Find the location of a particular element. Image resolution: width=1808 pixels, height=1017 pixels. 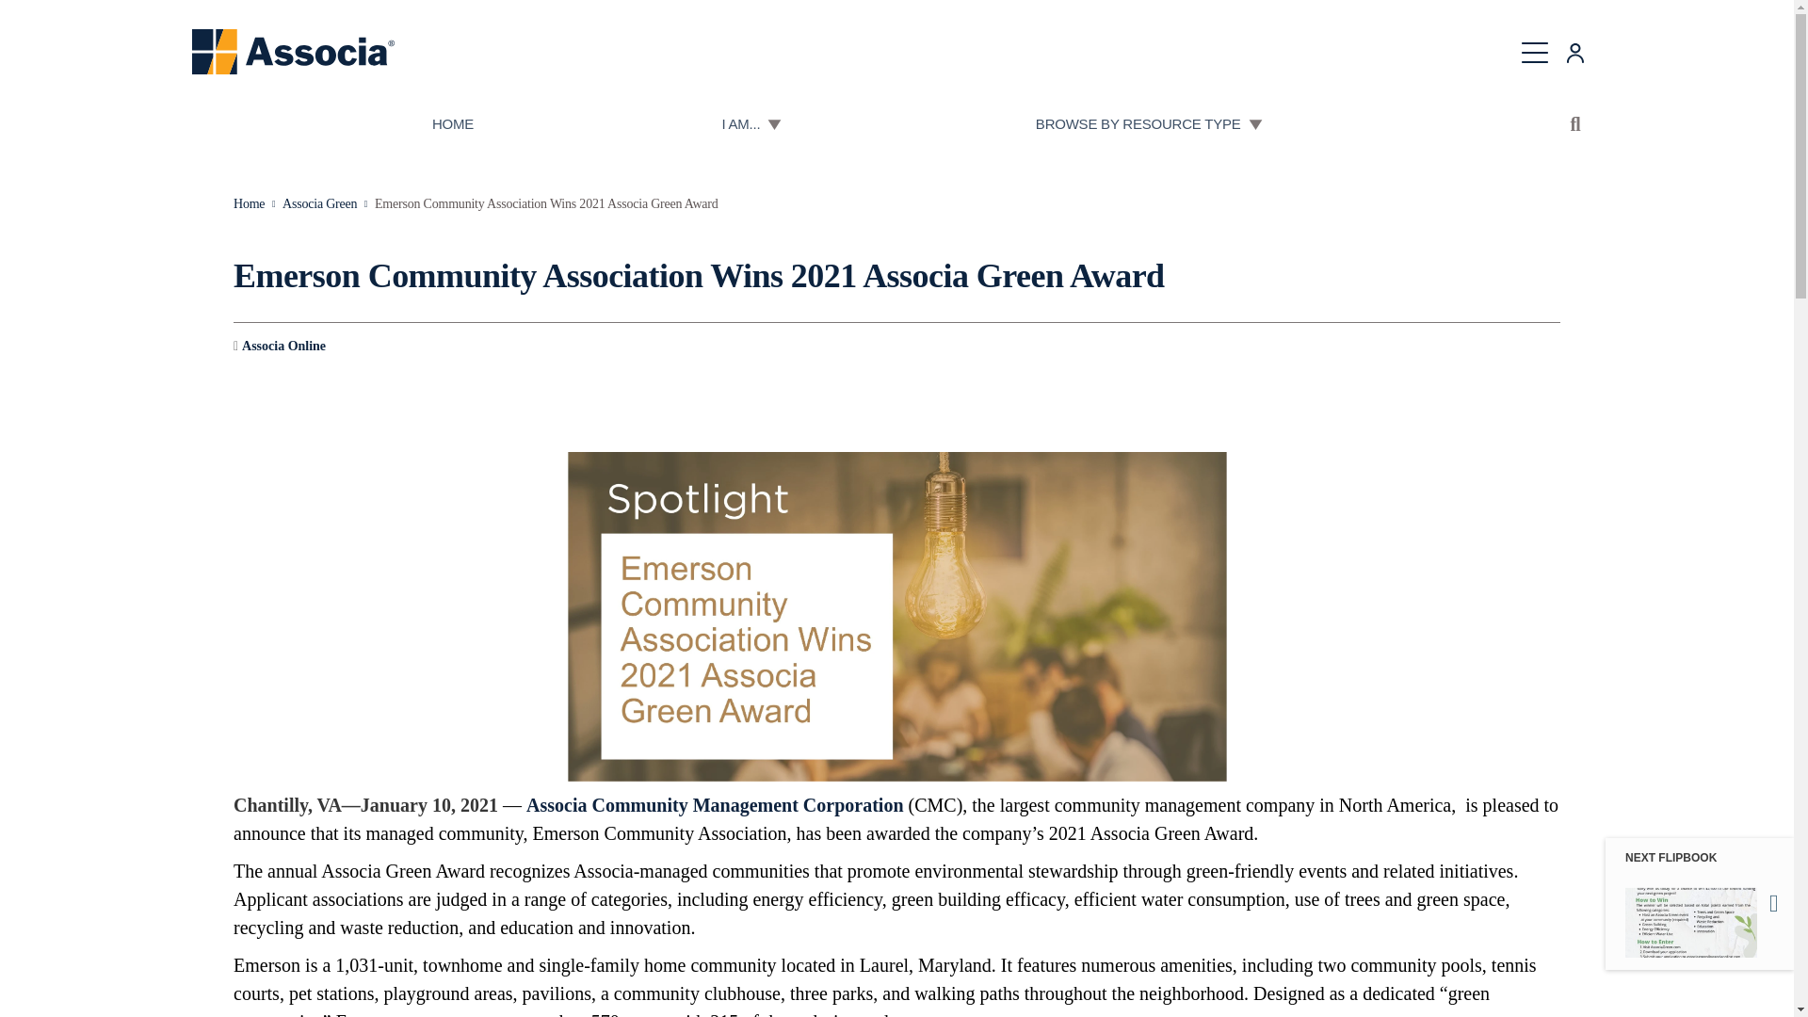

Request a Proposal is located at coordinates (1251, 28).